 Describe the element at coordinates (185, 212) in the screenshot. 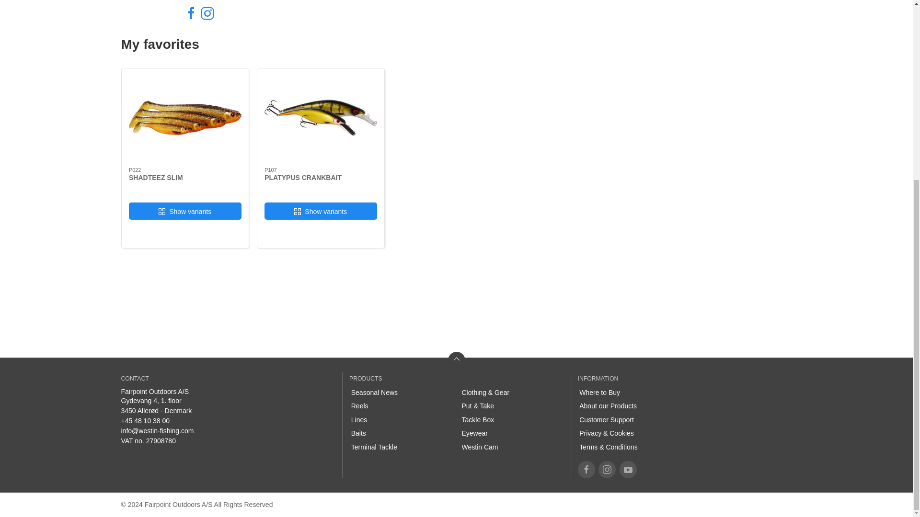

I see `Show variants` at that location.